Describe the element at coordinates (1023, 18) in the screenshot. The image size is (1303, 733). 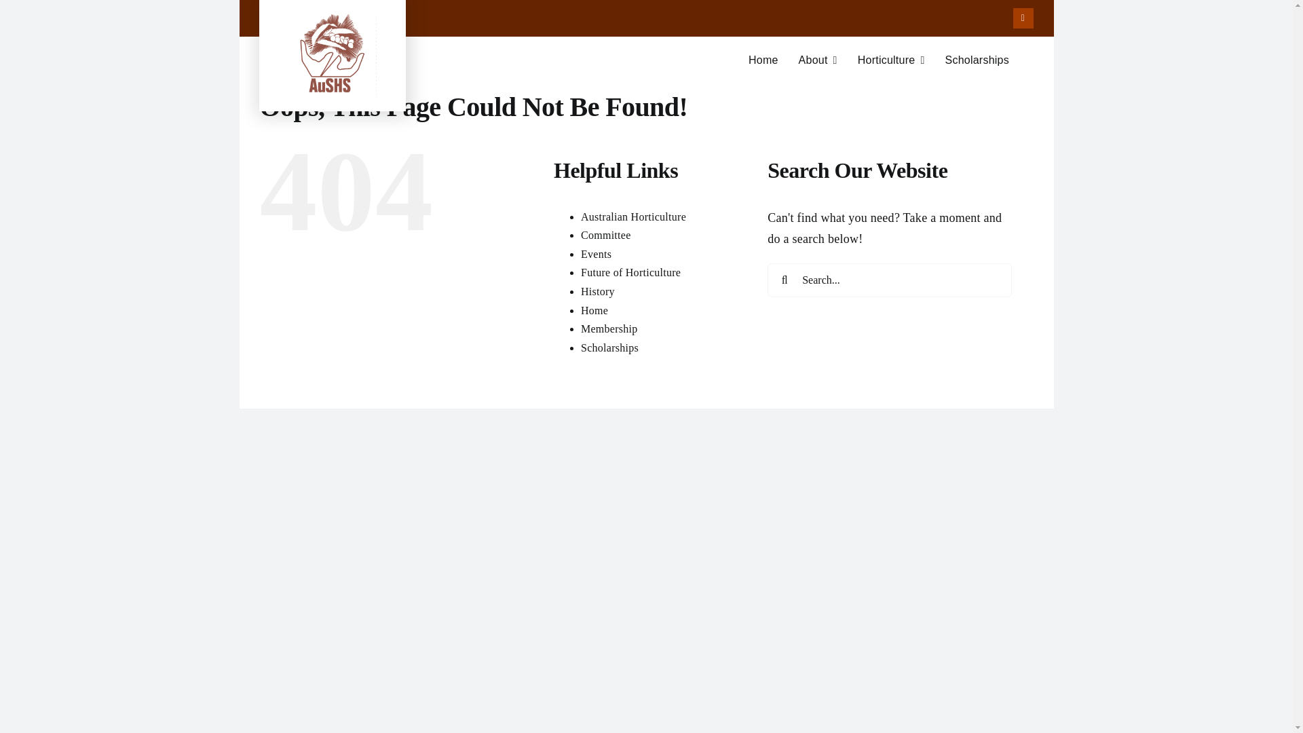
I see `Horticulture` at that location.